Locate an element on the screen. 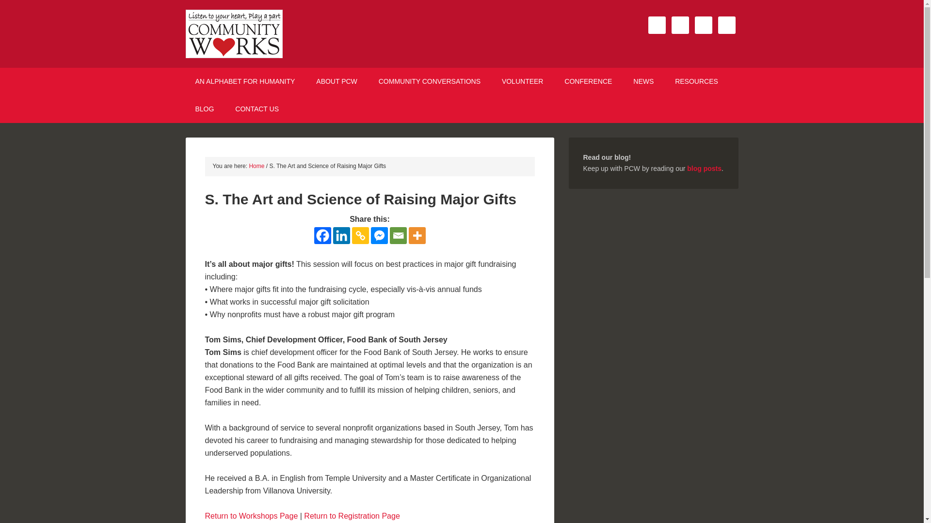  Linkedin is located at coordinates (341, 235).